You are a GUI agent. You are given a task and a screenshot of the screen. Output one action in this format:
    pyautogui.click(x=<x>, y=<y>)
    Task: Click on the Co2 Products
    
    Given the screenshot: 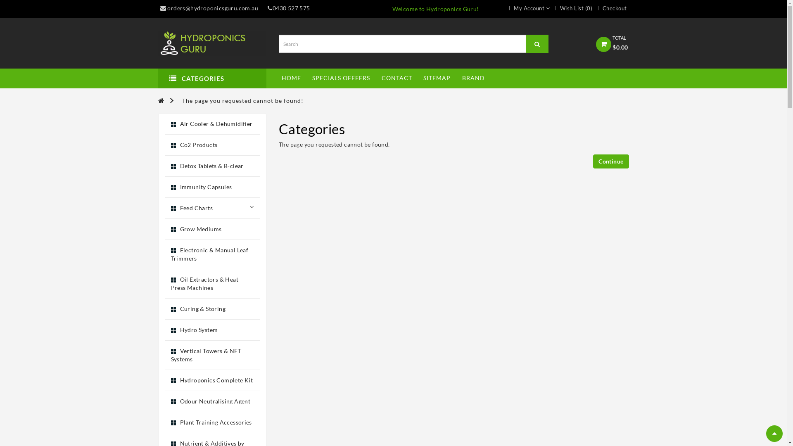 What is the action you would take?
    pyautogui.click(x=212, y=145)
    